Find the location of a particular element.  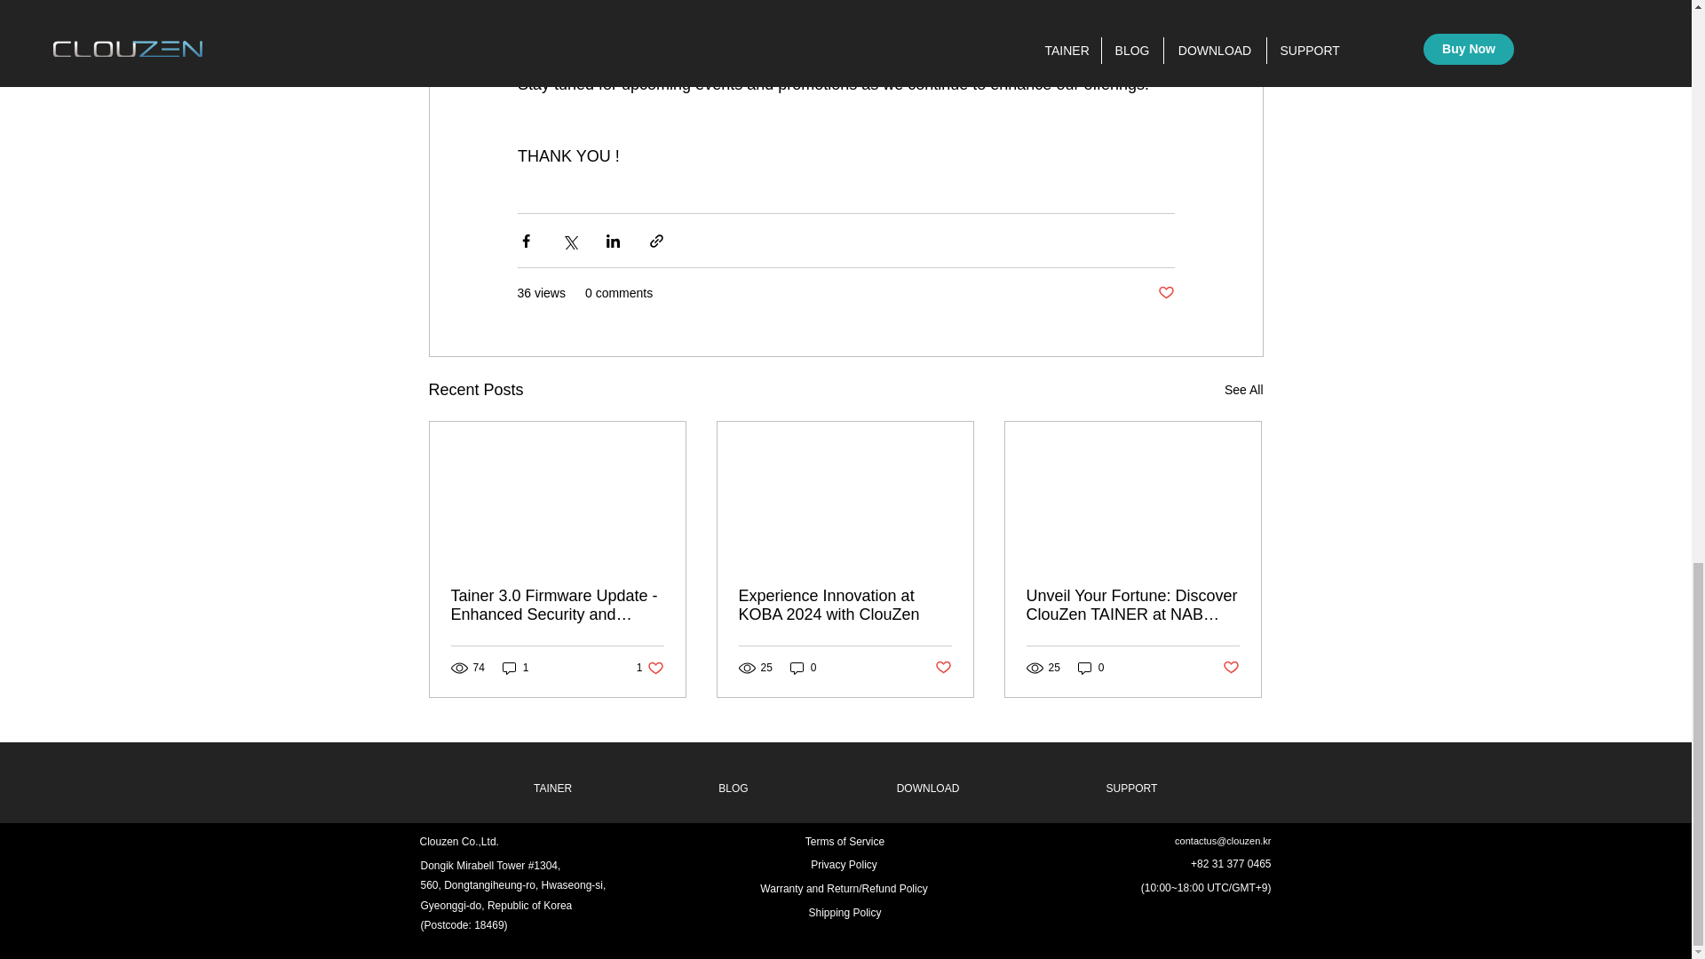

BLOG is located at coordinates (513, 885).